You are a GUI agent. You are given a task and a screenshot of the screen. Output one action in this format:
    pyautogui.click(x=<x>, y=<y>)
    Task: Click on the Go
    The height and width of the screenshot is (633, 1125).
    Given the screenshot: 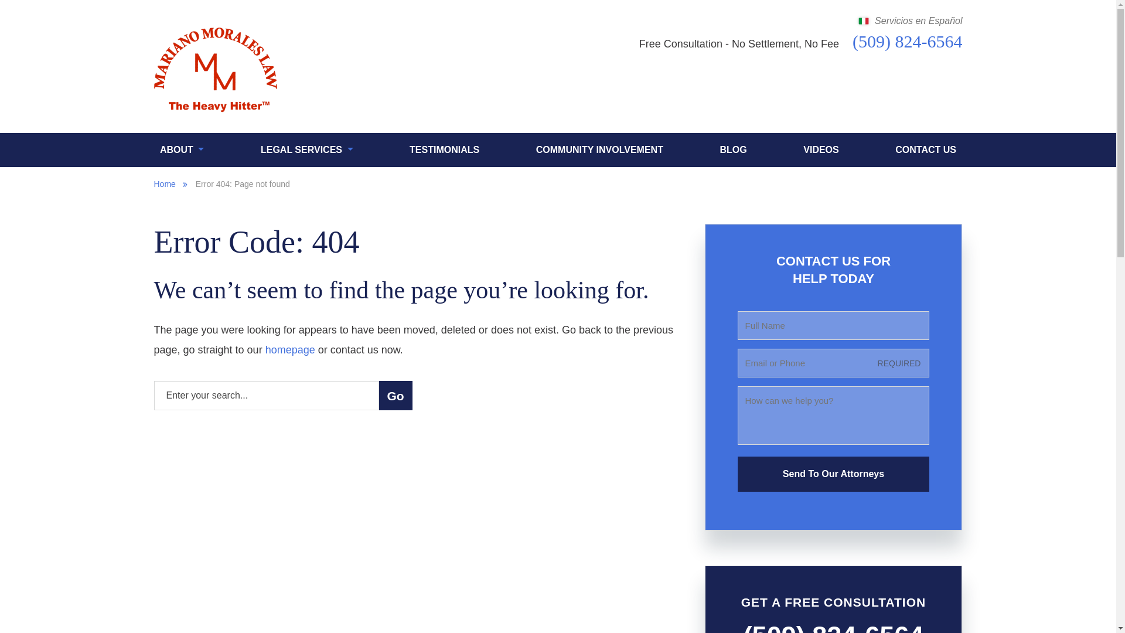 What is the action you would take?
    pyautogui.click(x=395, y=395)
    